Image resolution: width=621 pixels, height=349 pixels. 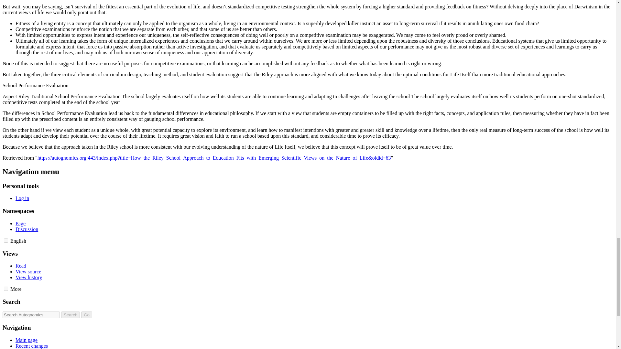 I want to click on on, so click(x=6, y=288).